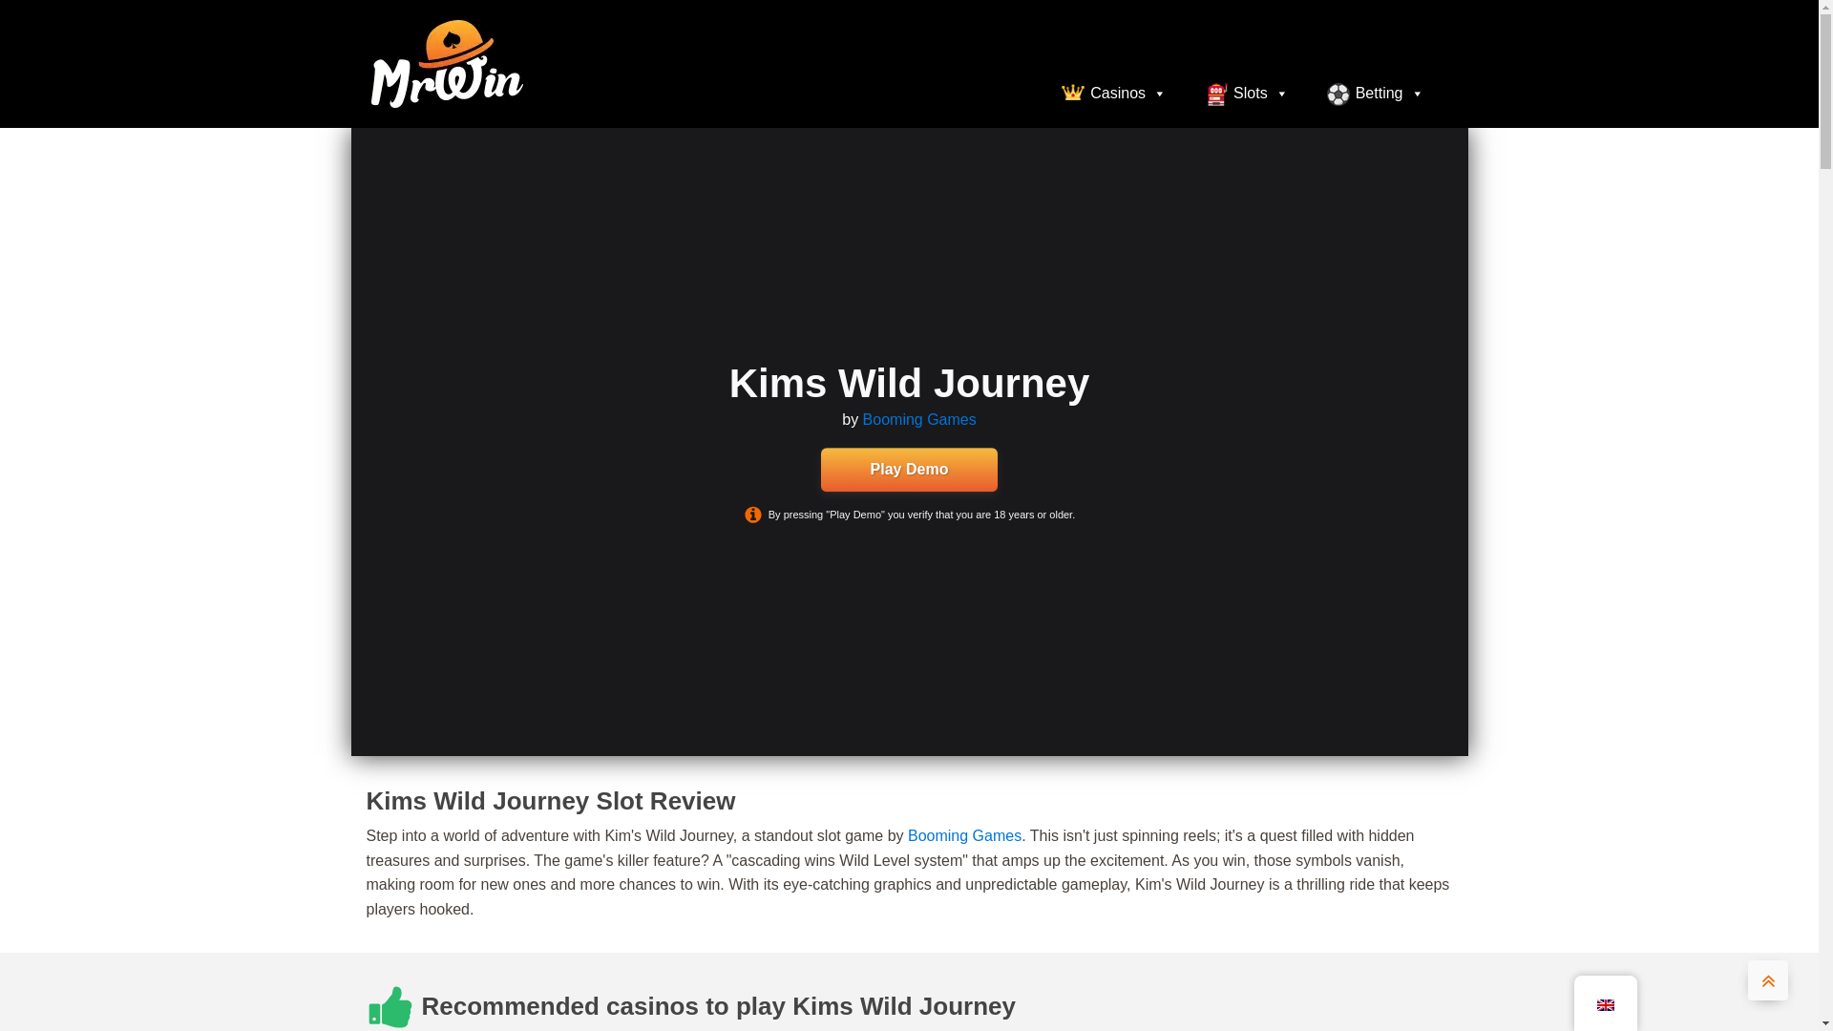  I want to click on Slots, so click(1246, 93).